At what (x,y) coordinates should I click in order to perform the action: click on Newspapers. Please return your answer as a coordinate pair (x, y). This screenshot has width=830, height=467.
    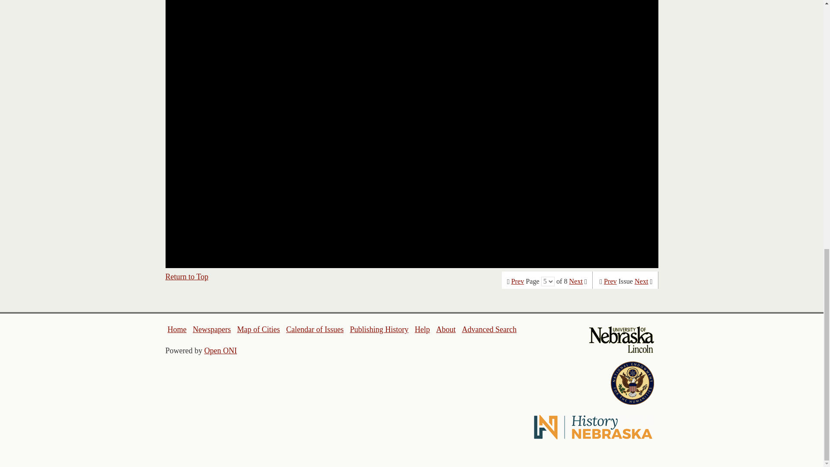
    Looking at the image, I should click on (211, 329).